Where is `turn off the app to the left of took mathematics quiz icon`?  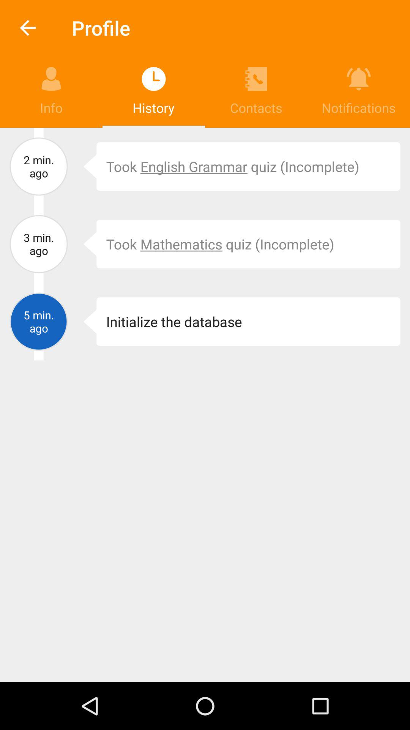
turn off the app to the left of took mathematics quiz icon is located at coordinates (84, 244).